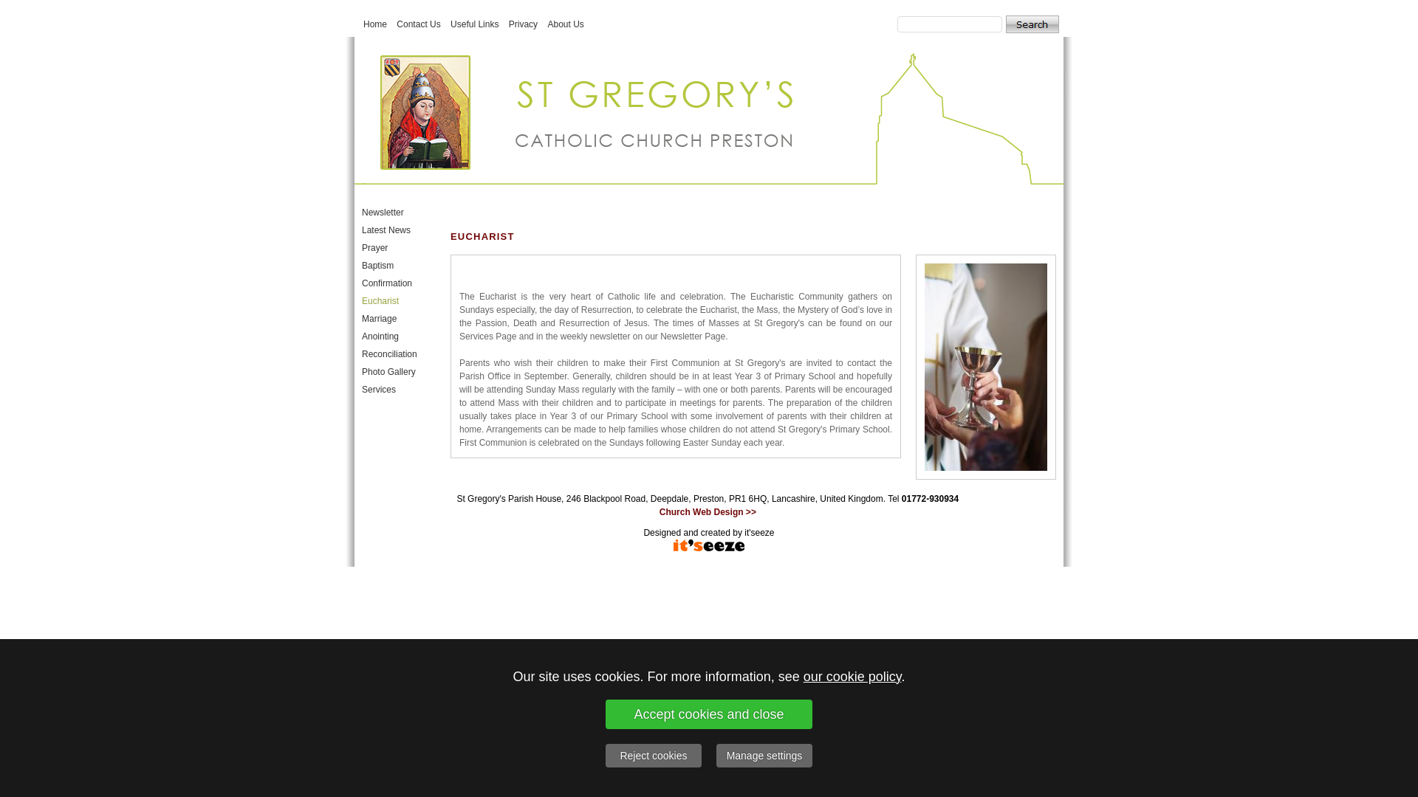 This screenshot has width=1418, height=797. Describe the element at coordinates (764, 756) in the screenshot. I see `Manage settings` at that location.